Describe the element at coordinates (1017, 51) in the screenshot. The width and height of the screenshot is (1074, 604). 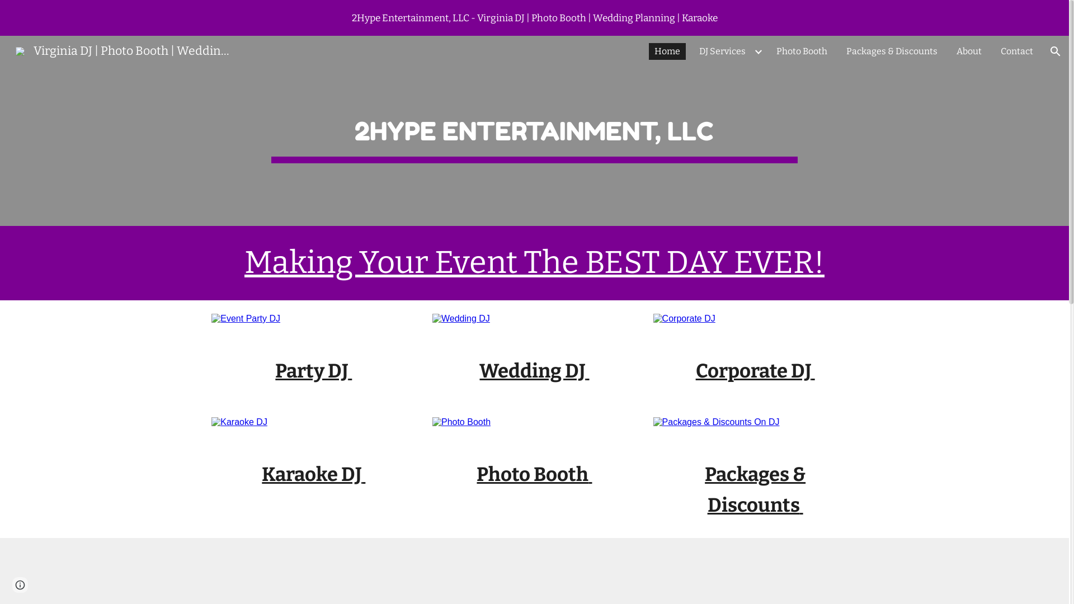
I see `Contact` at that location.